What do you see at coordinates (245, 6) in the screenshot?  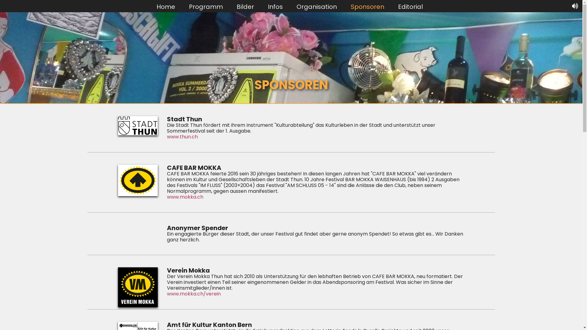 I see `Bilder` at bounding box center [245, 6].